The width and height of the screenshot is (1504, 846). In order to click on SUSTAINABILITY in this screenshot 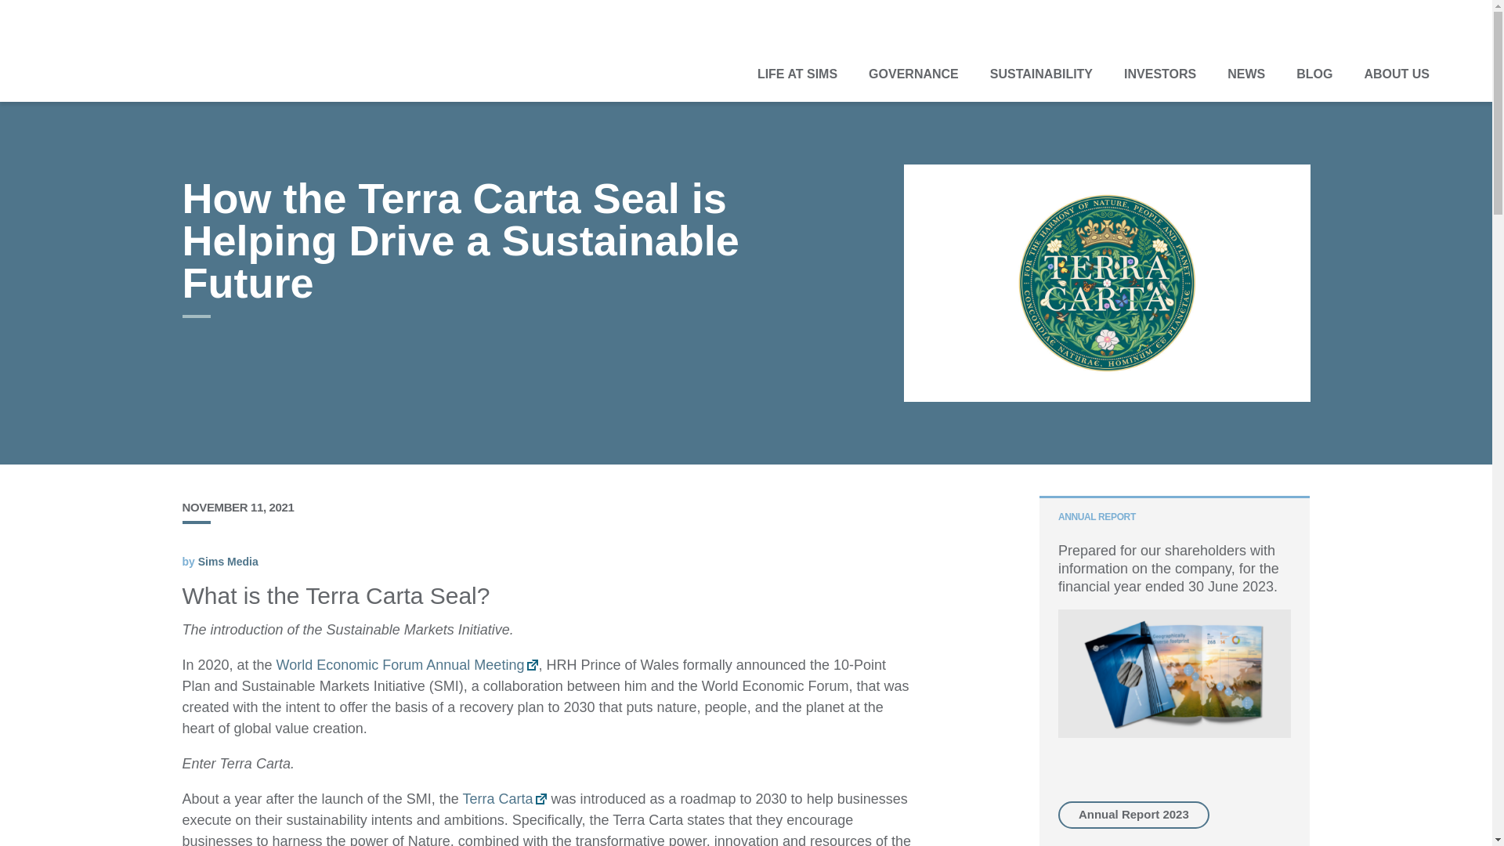, I will do `click(1042, 74)`.